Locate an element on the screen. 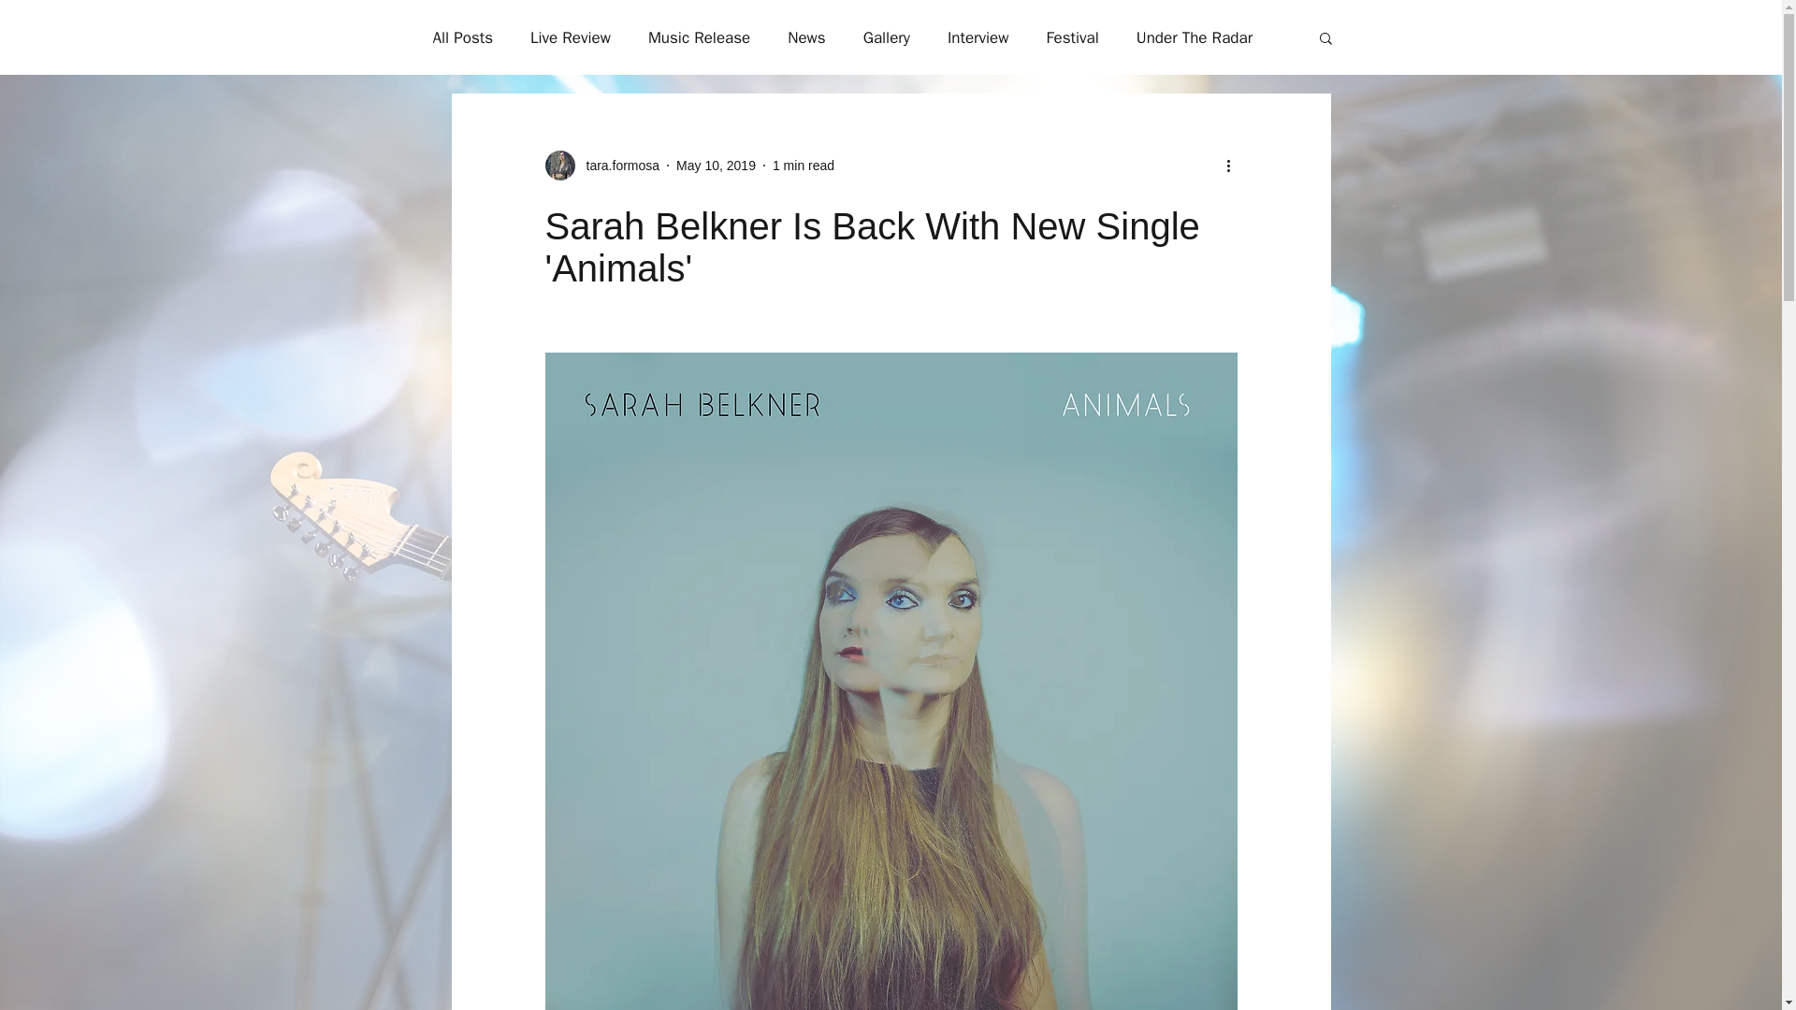 Image resolution: width=1796 pixels, height=1010 pixels. All Posts is located at coordinates (462, 36).